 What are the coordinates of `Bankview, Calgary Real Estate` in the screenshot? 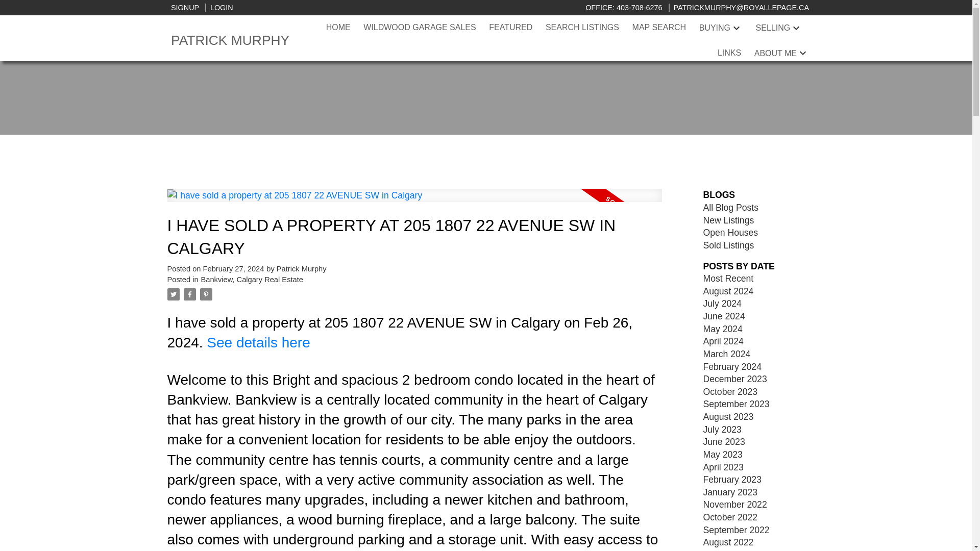 It's located at (252, 280).